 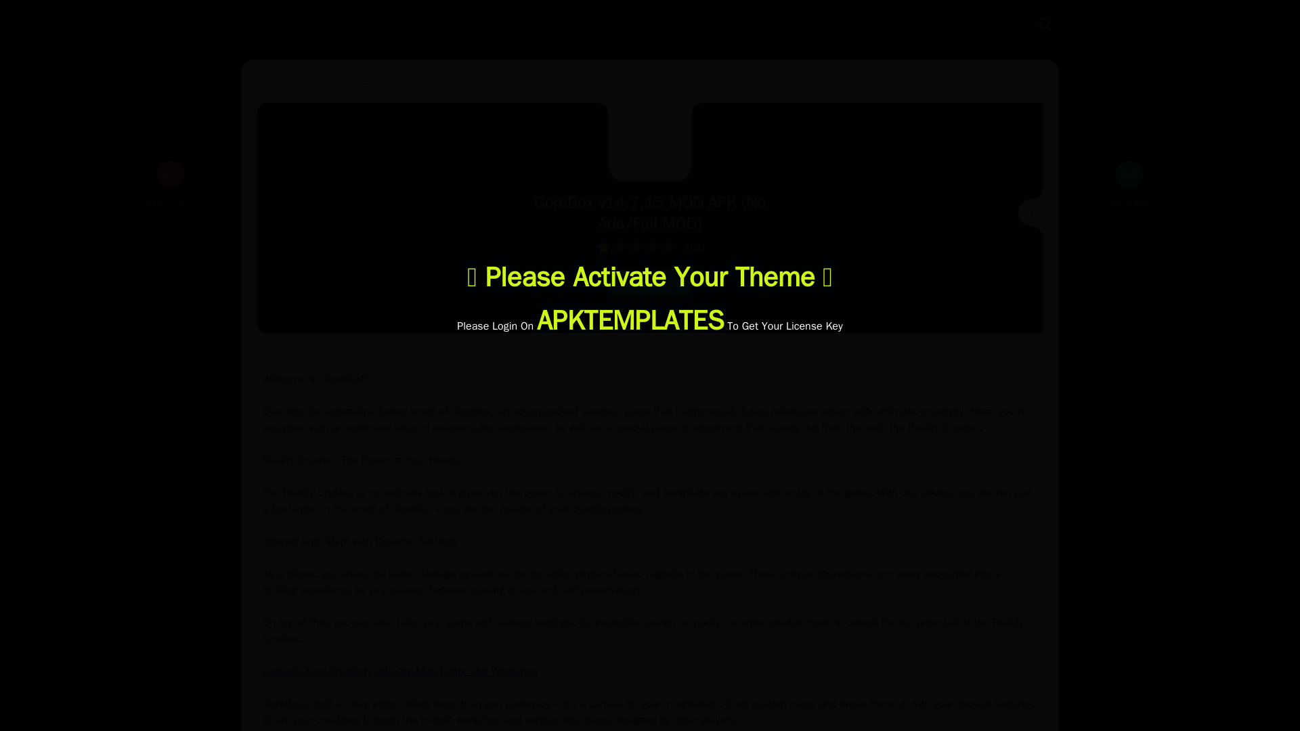 I want to click on Fair, so click(x=635, y=248).